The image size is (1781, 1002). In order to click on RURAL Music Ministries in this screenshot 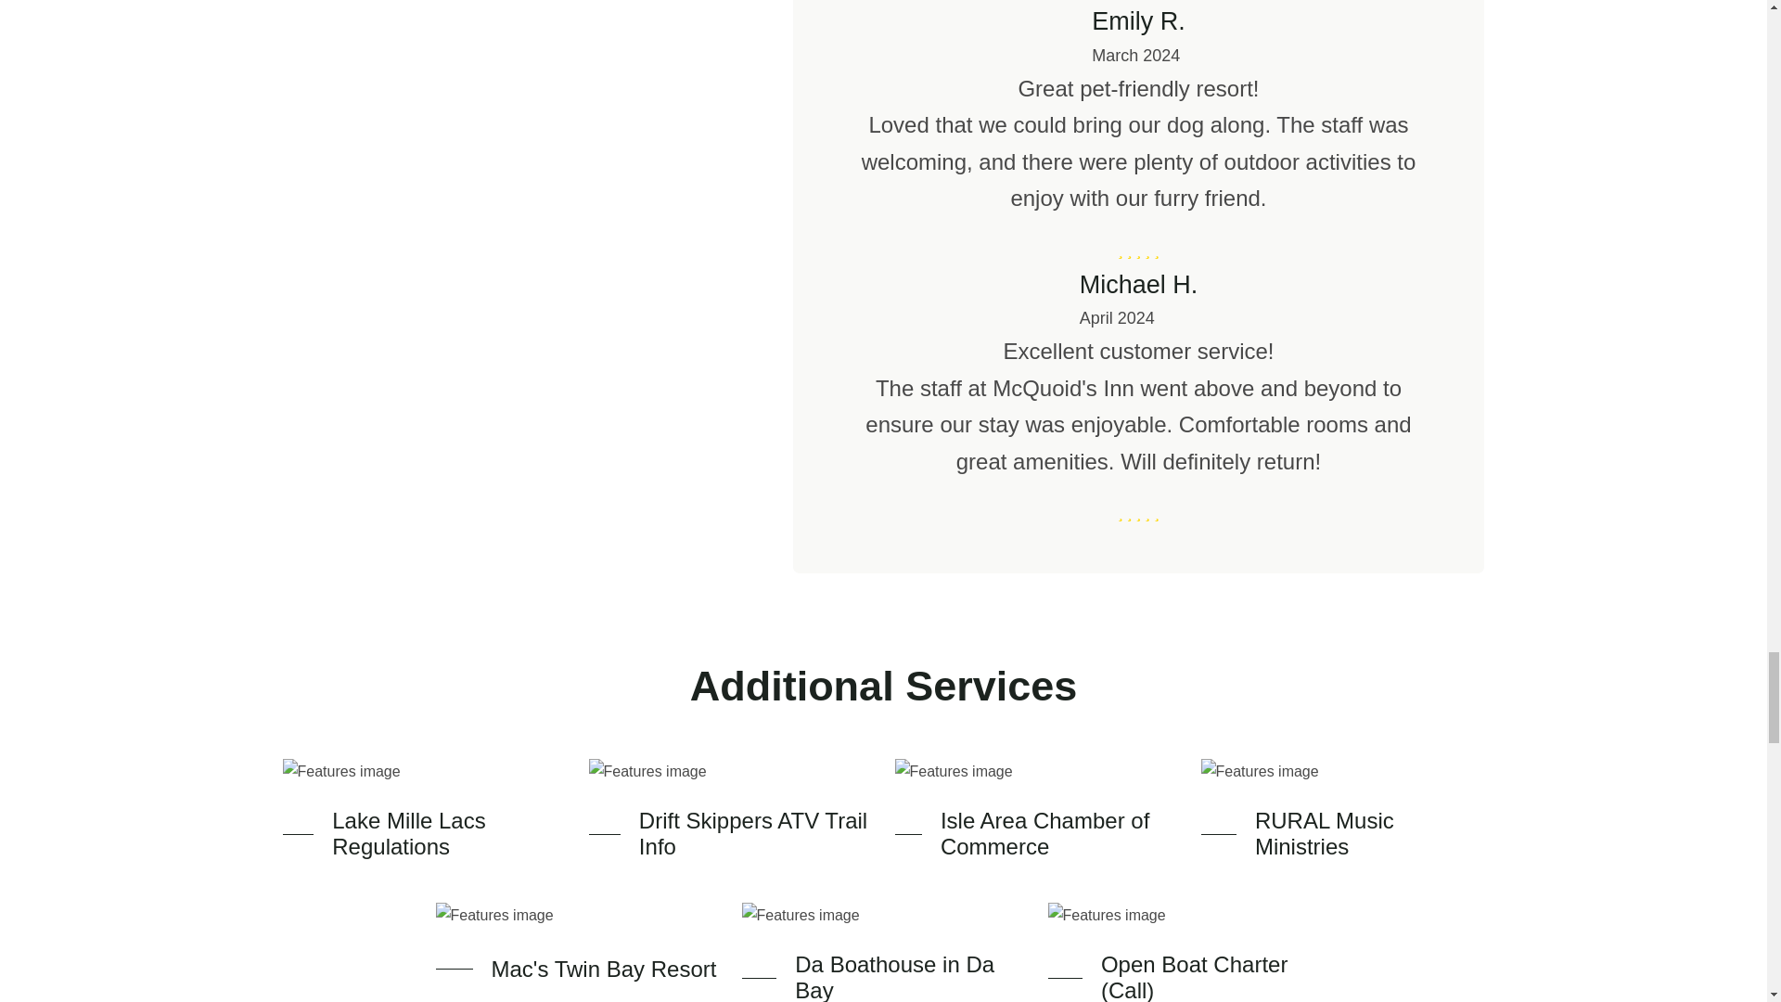, I will do `click(1370, 833)`.